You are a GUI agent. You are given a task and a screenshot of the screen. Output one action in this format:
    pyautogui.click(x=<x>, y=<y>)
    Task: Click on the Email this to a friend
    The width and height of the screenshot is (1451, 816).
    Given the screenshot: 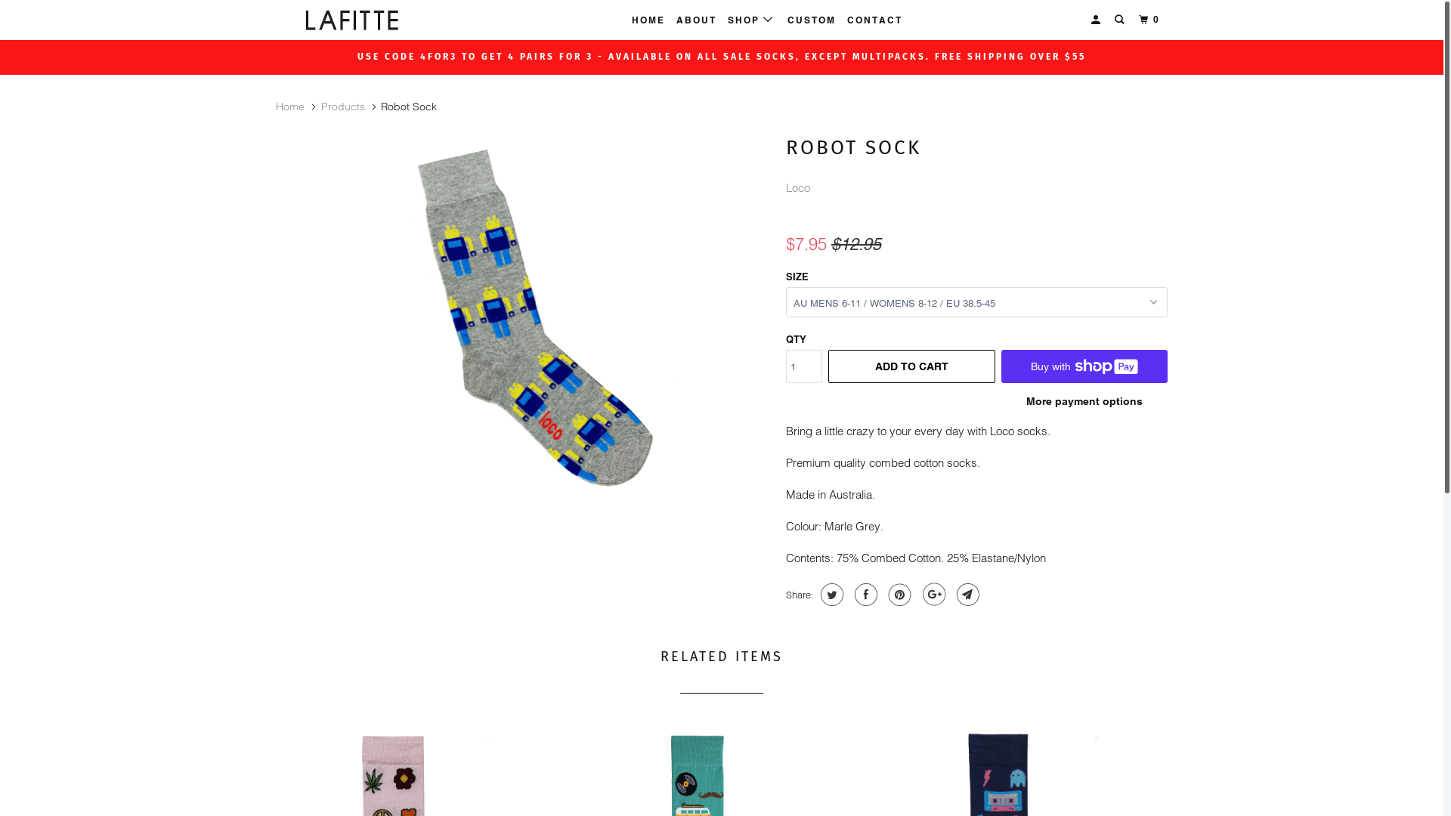 What is the action you would take?
    pyautogui.click(x=966, y=595)
    